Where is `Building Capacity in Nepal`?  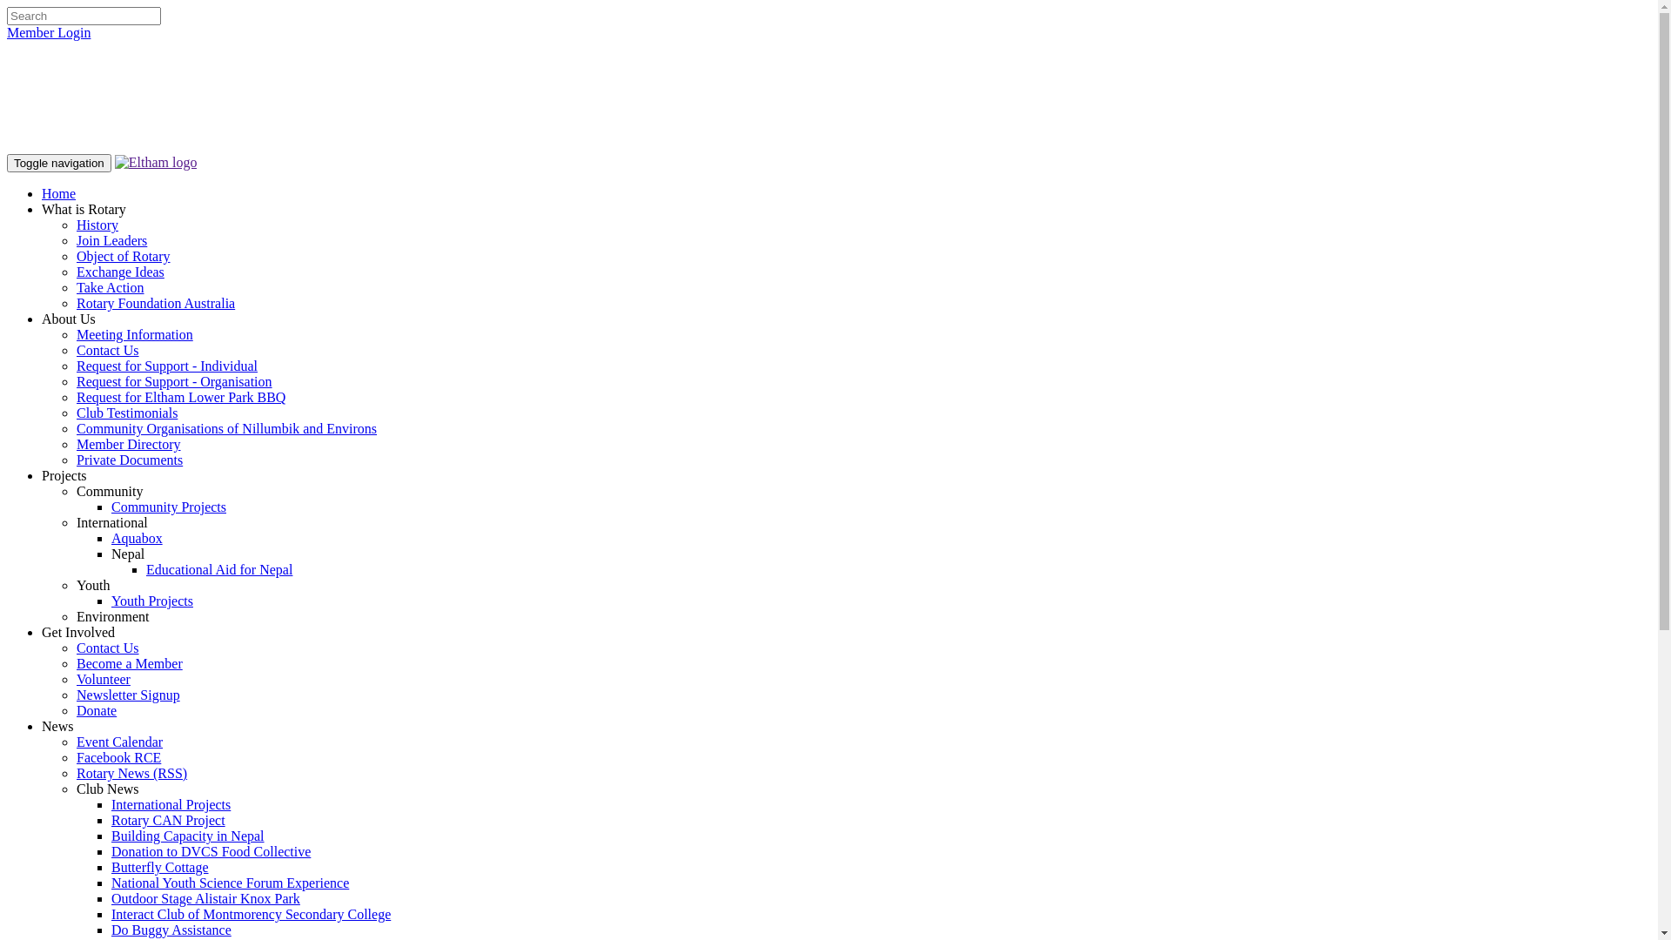
Building Capacity in Nepal is located at coordinates (188, 836).